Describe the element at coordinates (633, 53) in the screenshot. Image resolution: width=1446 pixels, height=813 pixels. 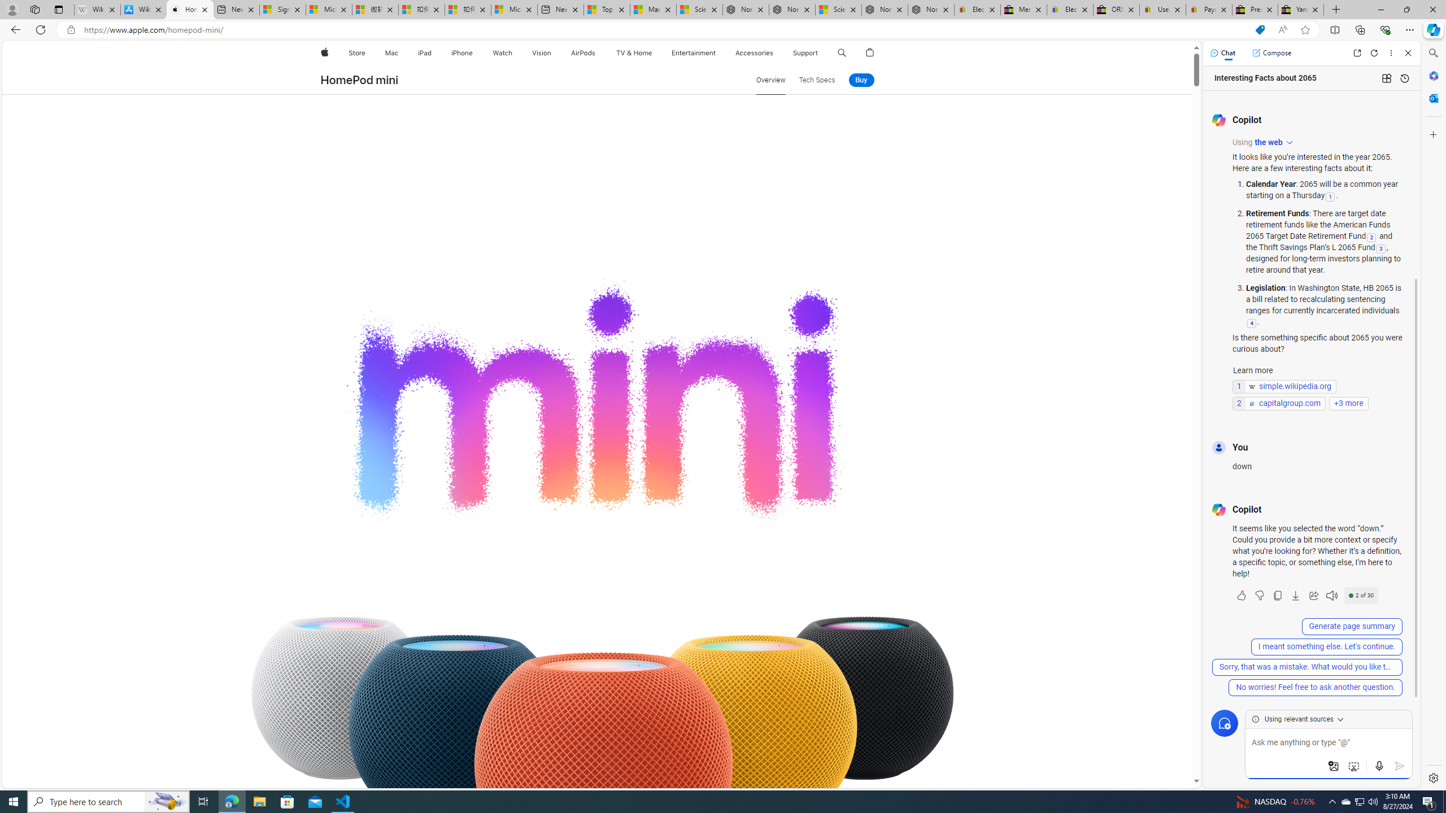
I see `TV and Home` at that location.